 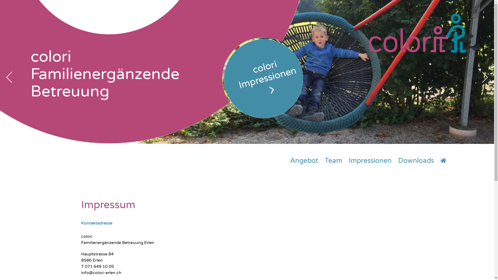 I want to click on Team, so click(x=334, y=161).